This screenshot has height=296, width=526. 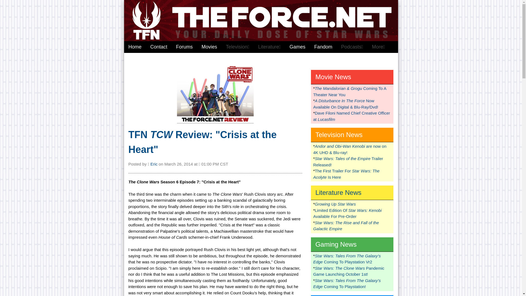 I want to click on Television, so click(x=238, y=47).